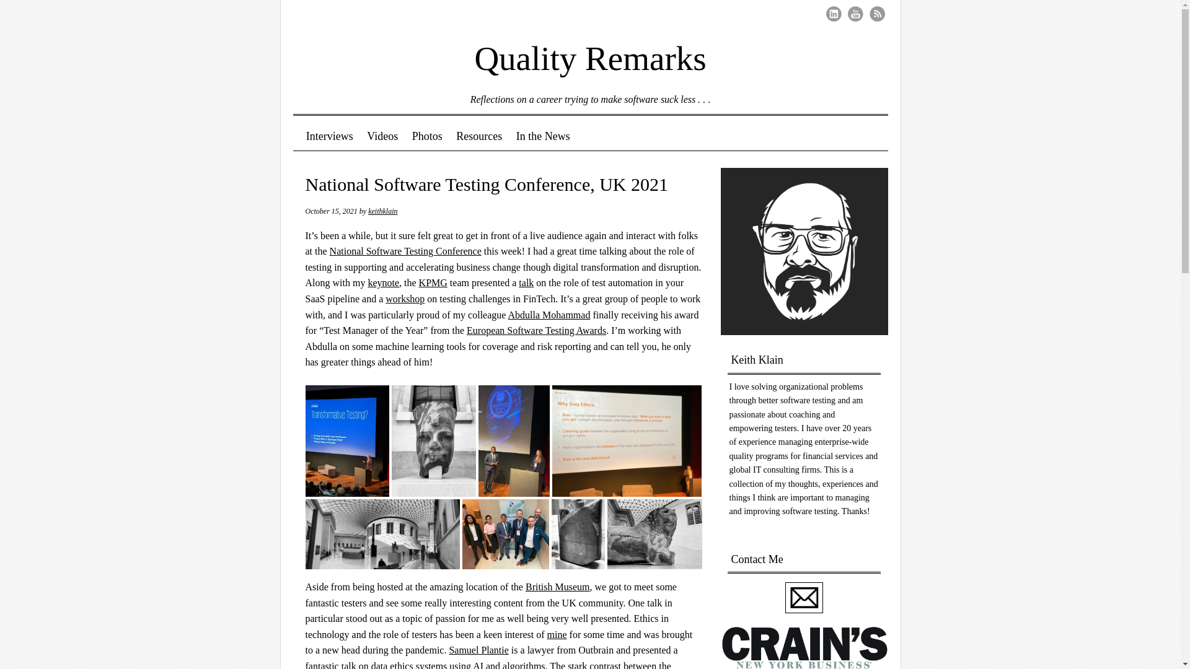 This screenshot has height=669, width=1190. Describe the element at coordinates (589, 50) in the screenshot. I see `Quality Remarks` at that location.